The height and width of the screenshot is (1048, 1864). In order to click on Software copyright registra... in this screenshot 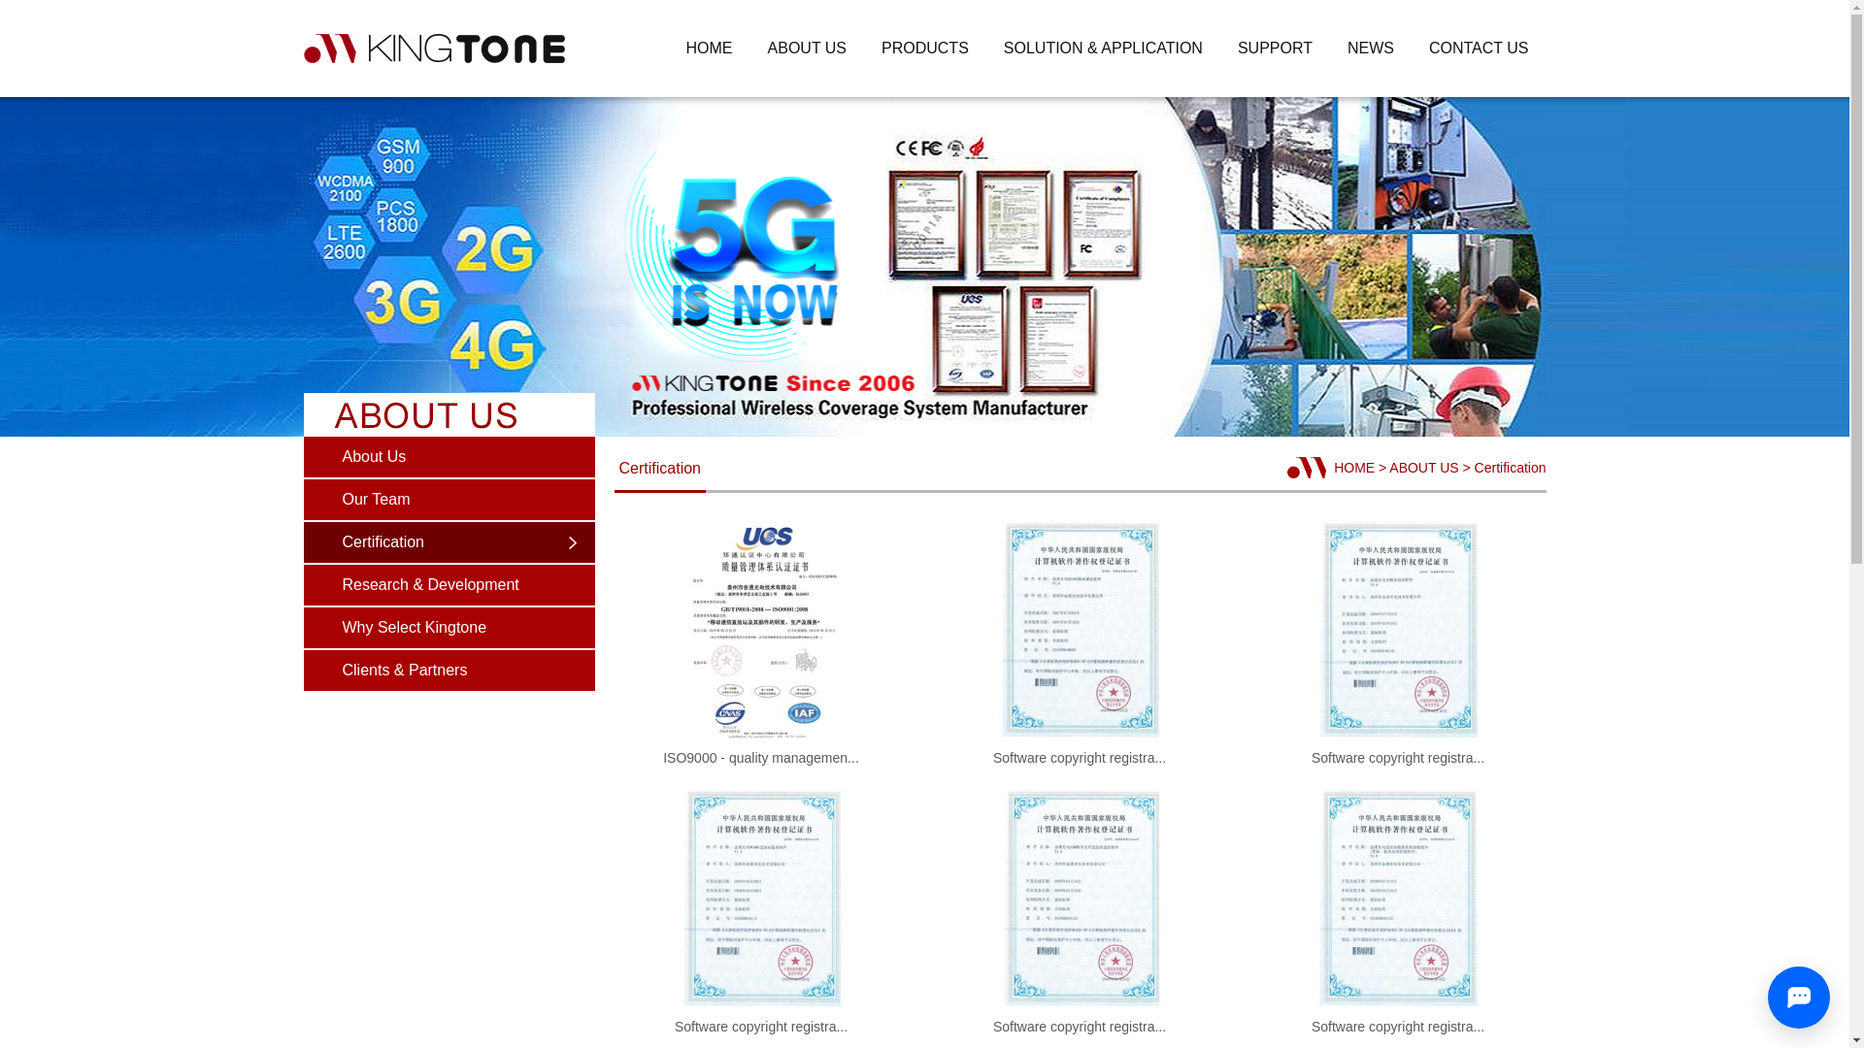, I will do `click(1080, 1019)`.